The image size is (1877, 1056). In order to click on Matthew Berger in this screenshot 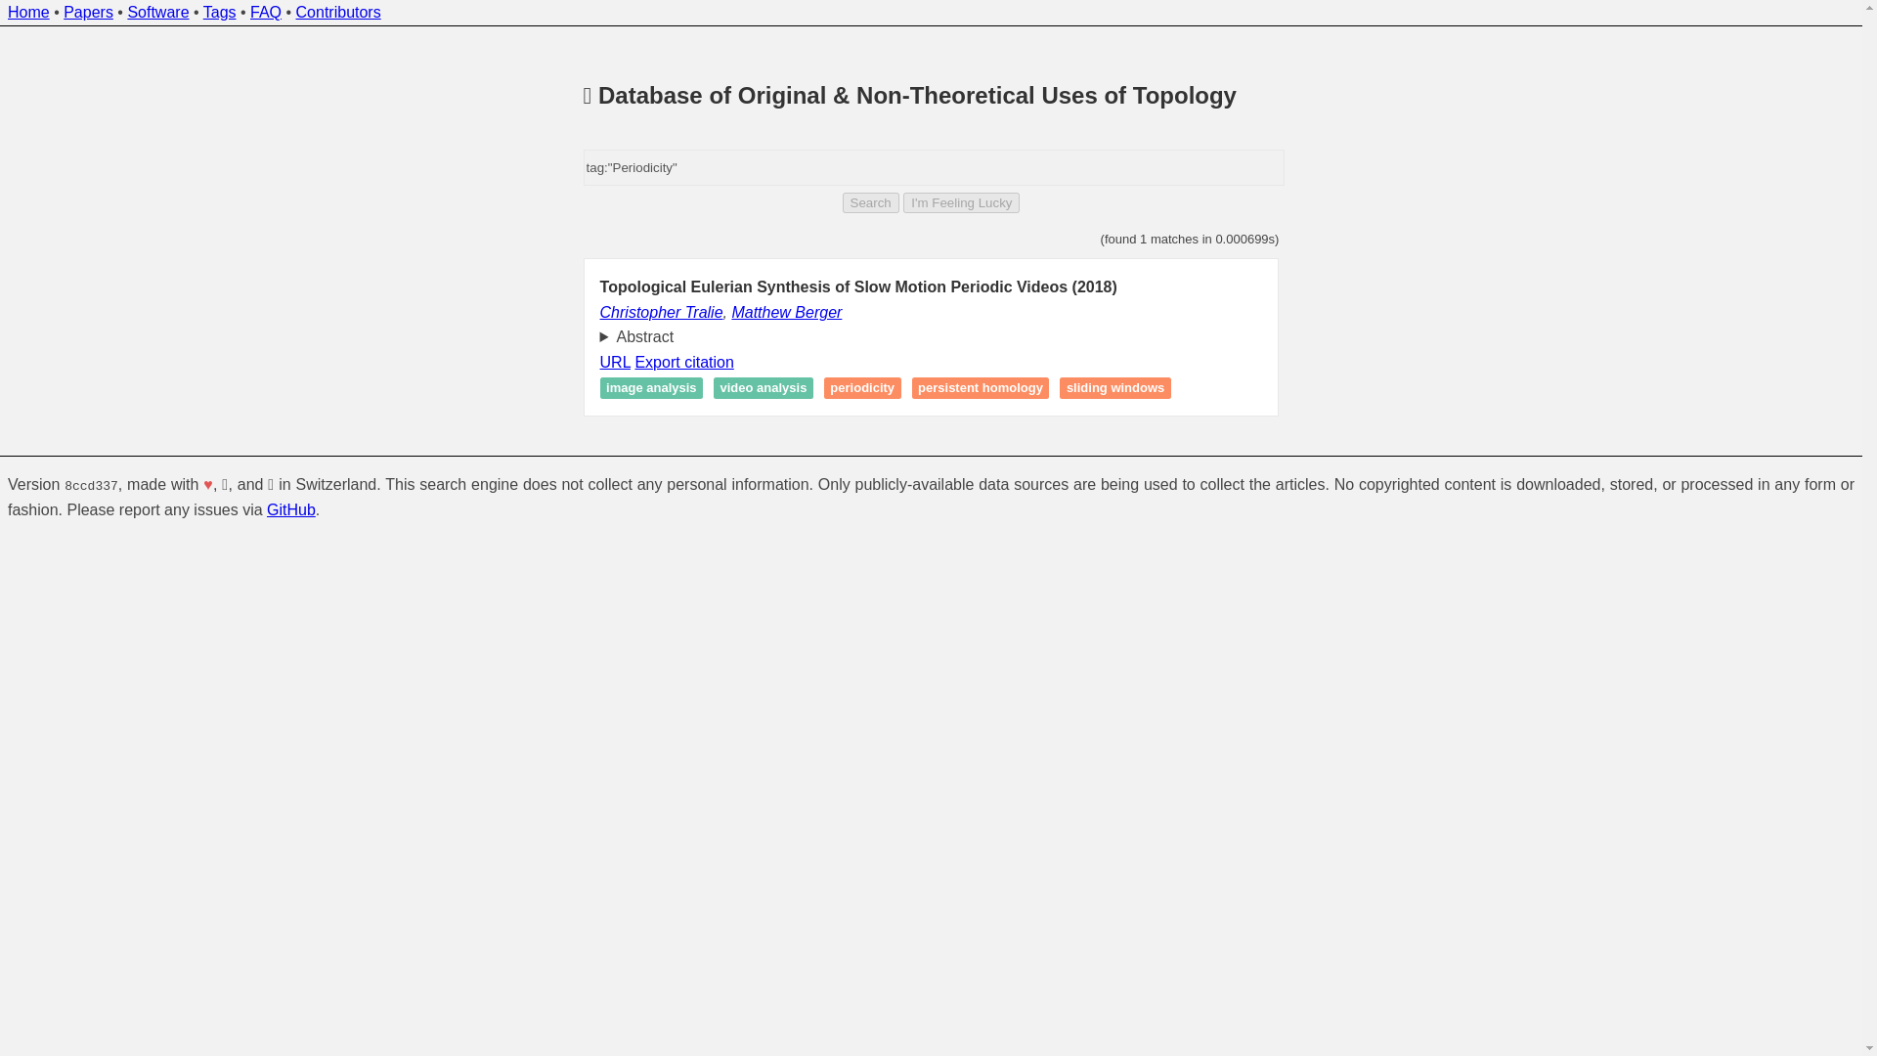, I will do `click(786, 313)`.